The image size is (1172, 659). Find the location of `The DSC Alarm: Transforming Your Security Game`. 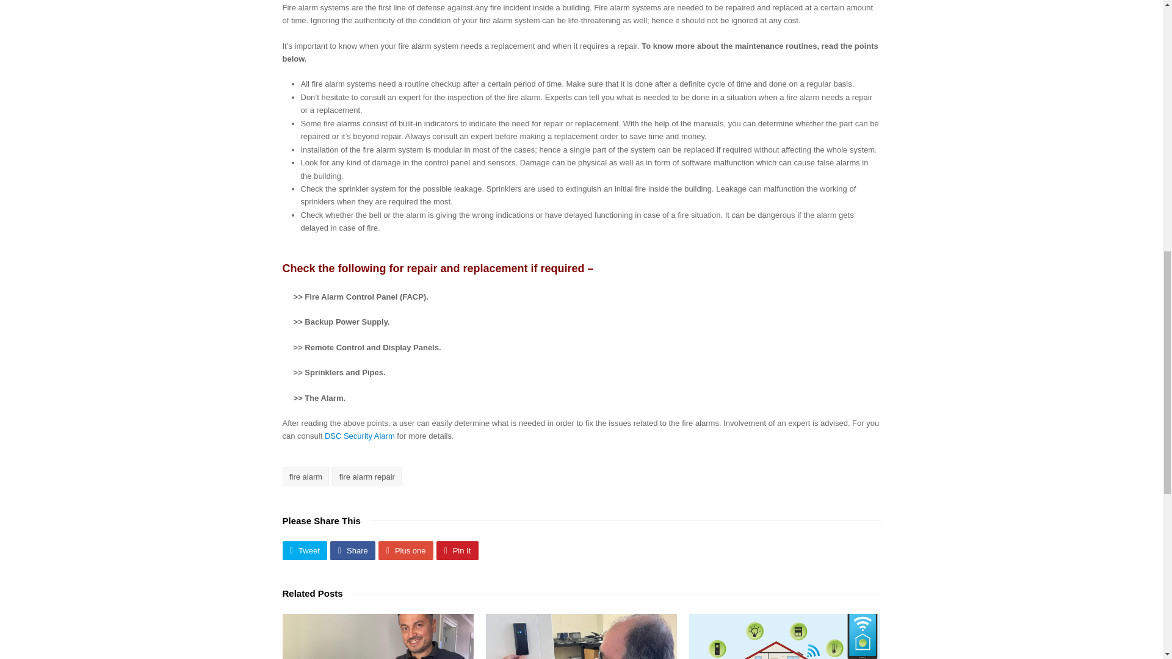

The DSC Alarm: Transforming Your Security Game is located at coordinates (784, 636).